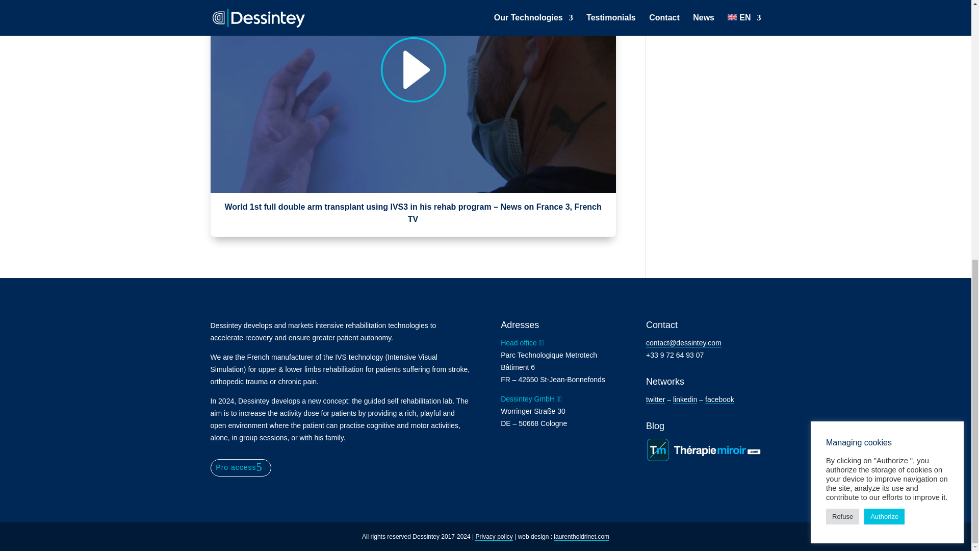 Image resolution: width=979 pixels, height=551 pixels. What do you see at coordinates (719, 399) in the screenshot?
I see `facebook` at bounding box center [719, 399].